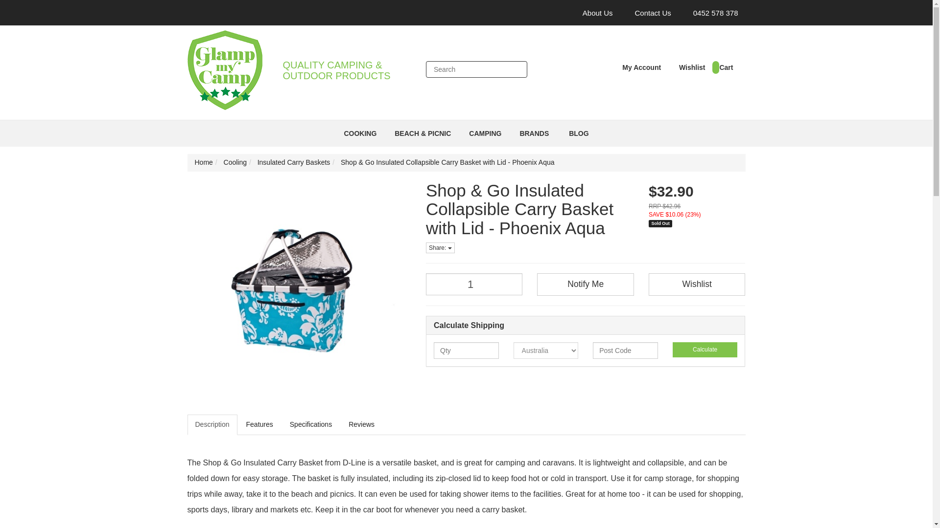  Describe the element at coordinates (361, 133) in the screenshot. I see `COOKING ` at that location.